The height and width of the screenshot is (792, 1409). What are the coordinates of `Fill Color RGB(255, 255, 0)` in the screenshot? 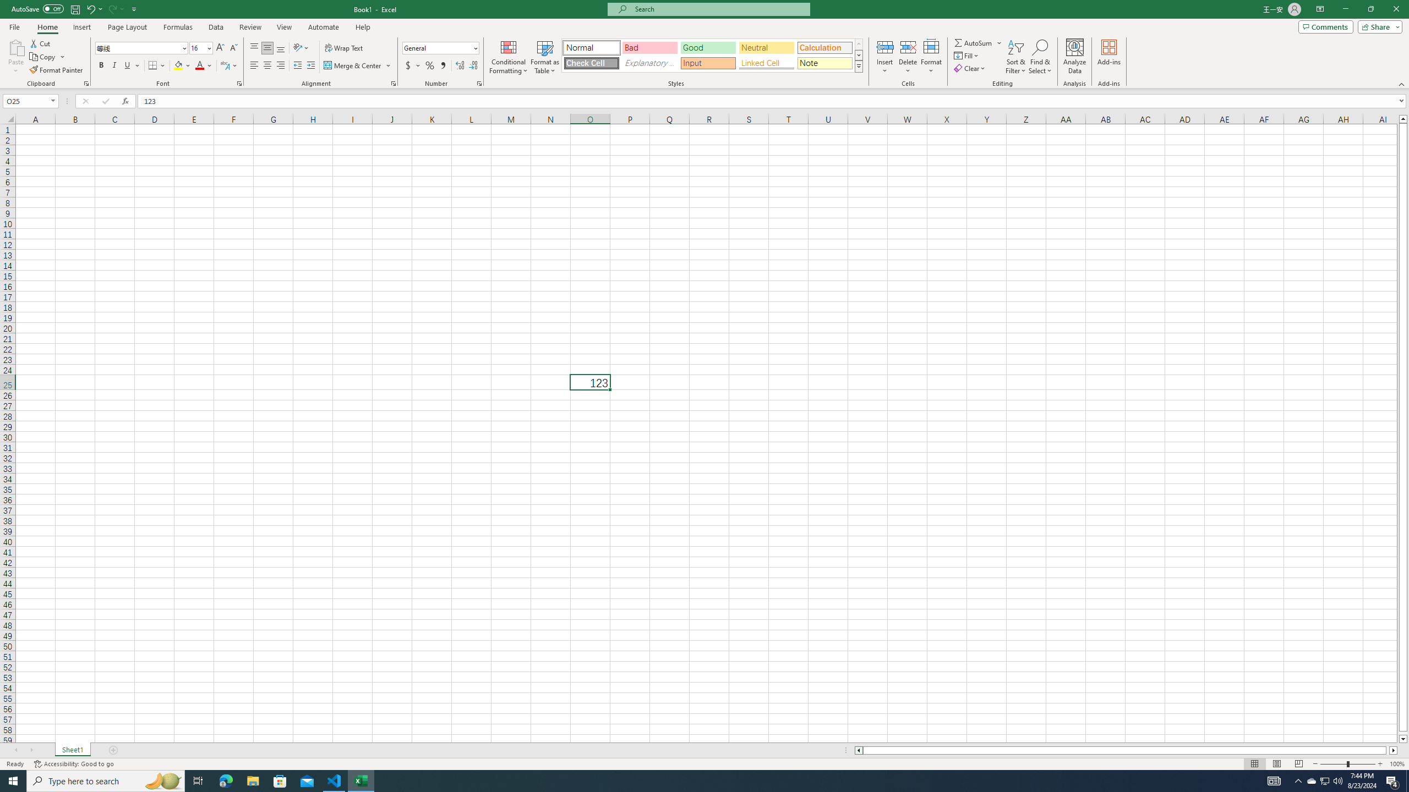 It's located at (178, 66).